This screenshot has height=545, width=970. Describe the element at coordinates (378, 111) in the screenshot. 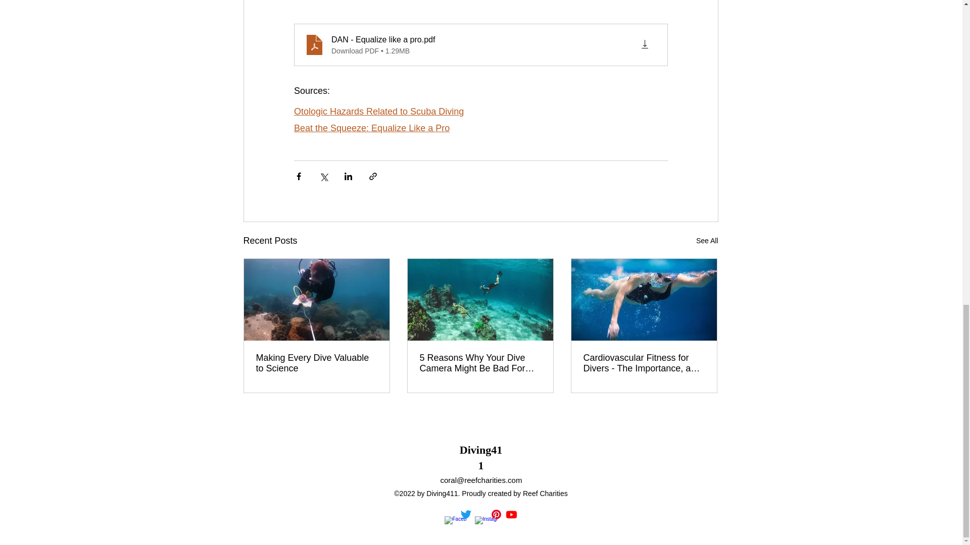

I see `Otologic Hazards Related to Scuba Diving` at that location.